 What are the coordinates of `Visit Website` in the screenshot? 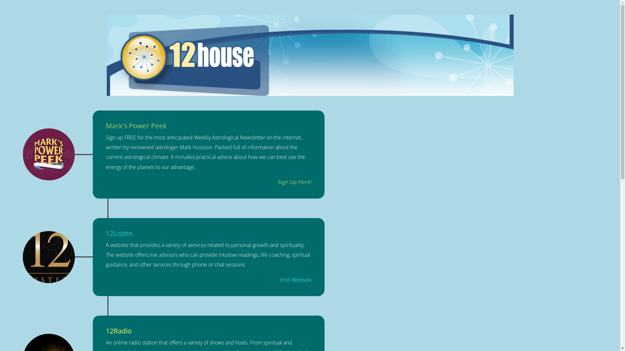 It's located at (296, 280).